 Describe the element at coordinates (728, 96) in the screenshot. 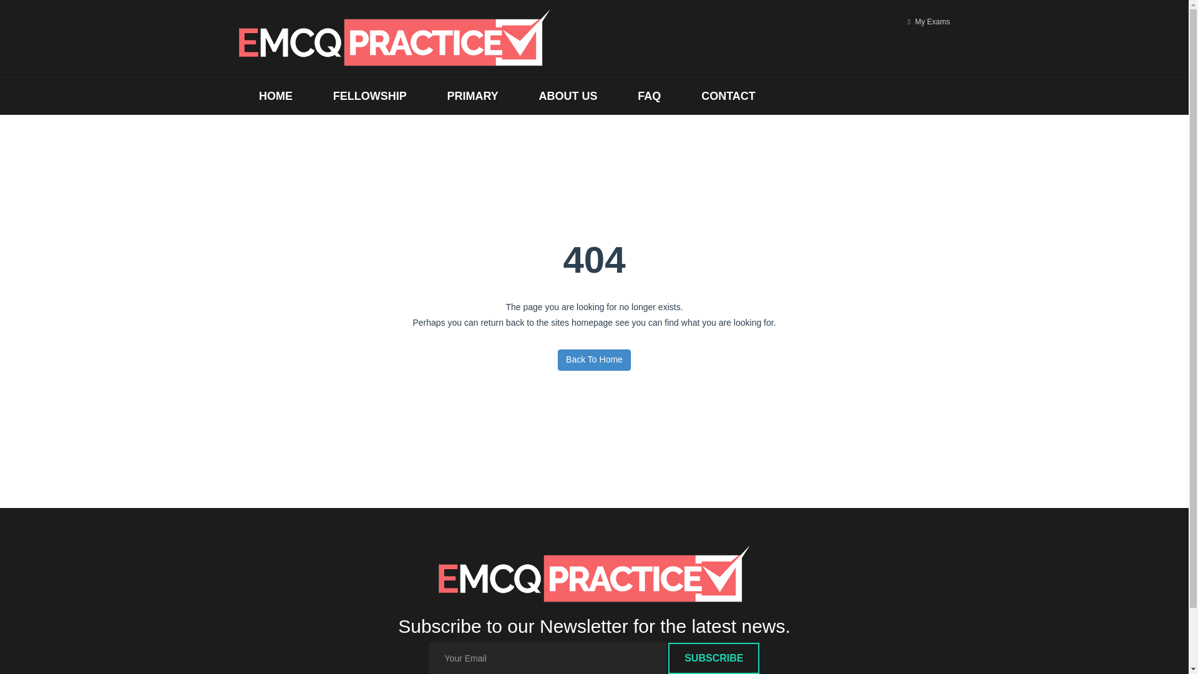

I see `CONTACT` at that location.